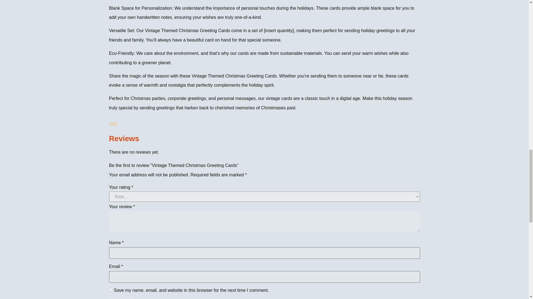 Image resolution: width=533 pixels, height=299 pixels. Describe the element at coordinates (120, 298) in the screenshot. I see `Submit` at that location.